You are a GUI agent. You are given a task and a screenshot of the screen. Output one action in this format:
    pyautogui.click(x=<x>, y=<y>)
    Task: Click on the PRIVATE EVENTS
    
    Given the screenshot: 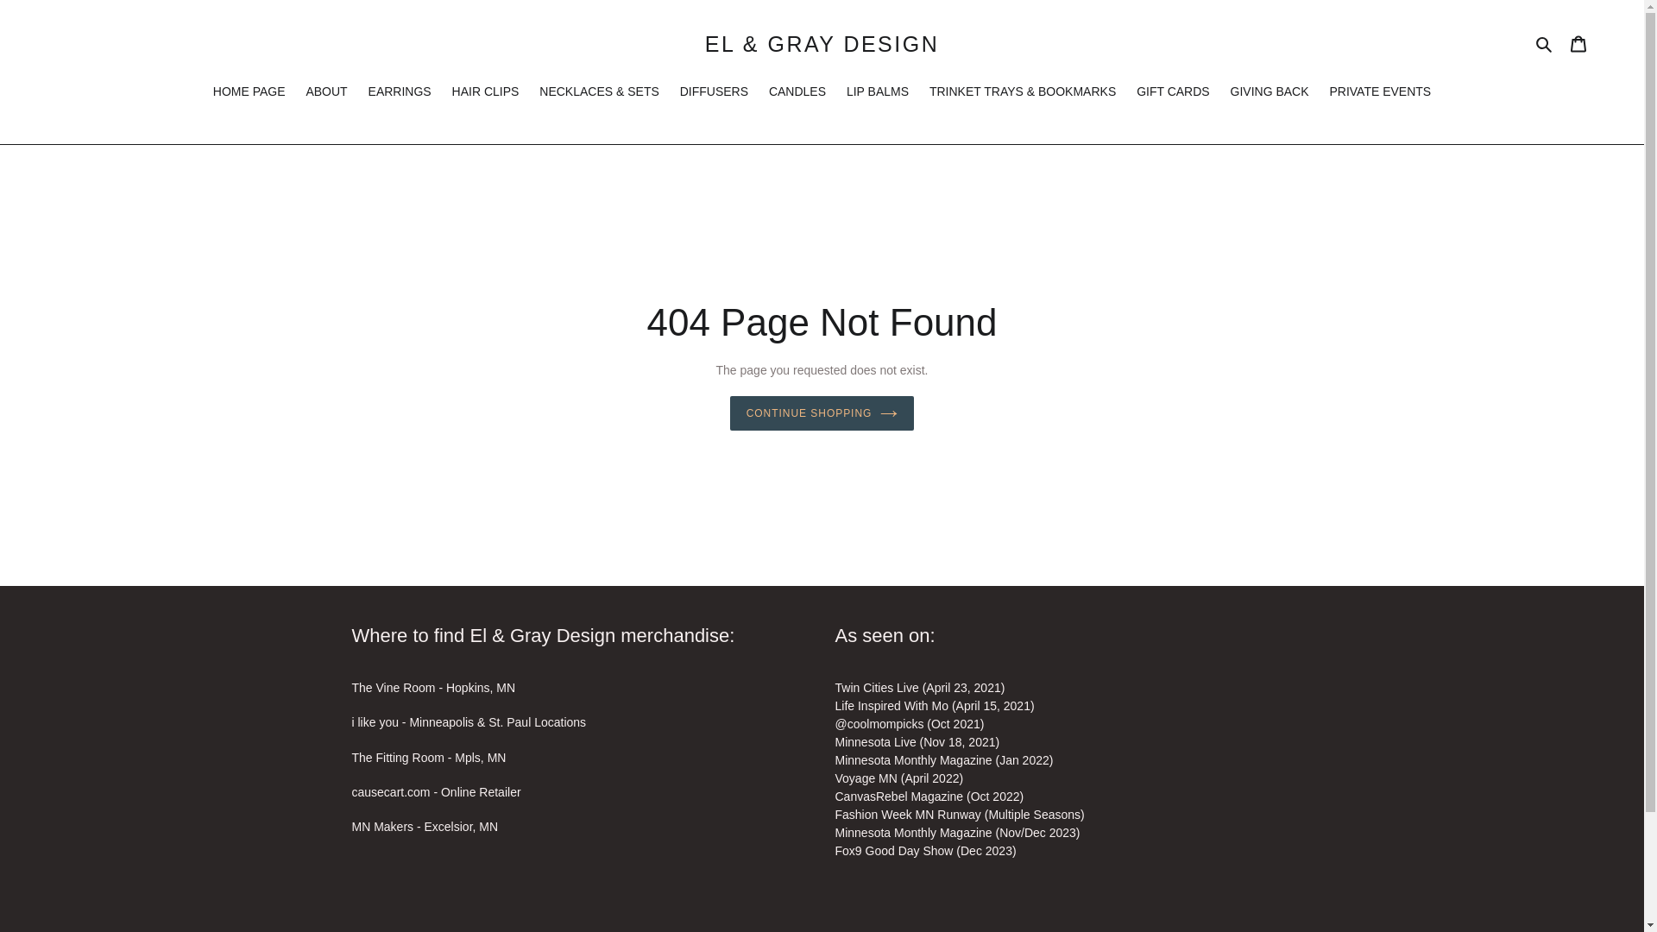 What is the action you would take?
    pyautogui.click(x=1380, y=93)
    